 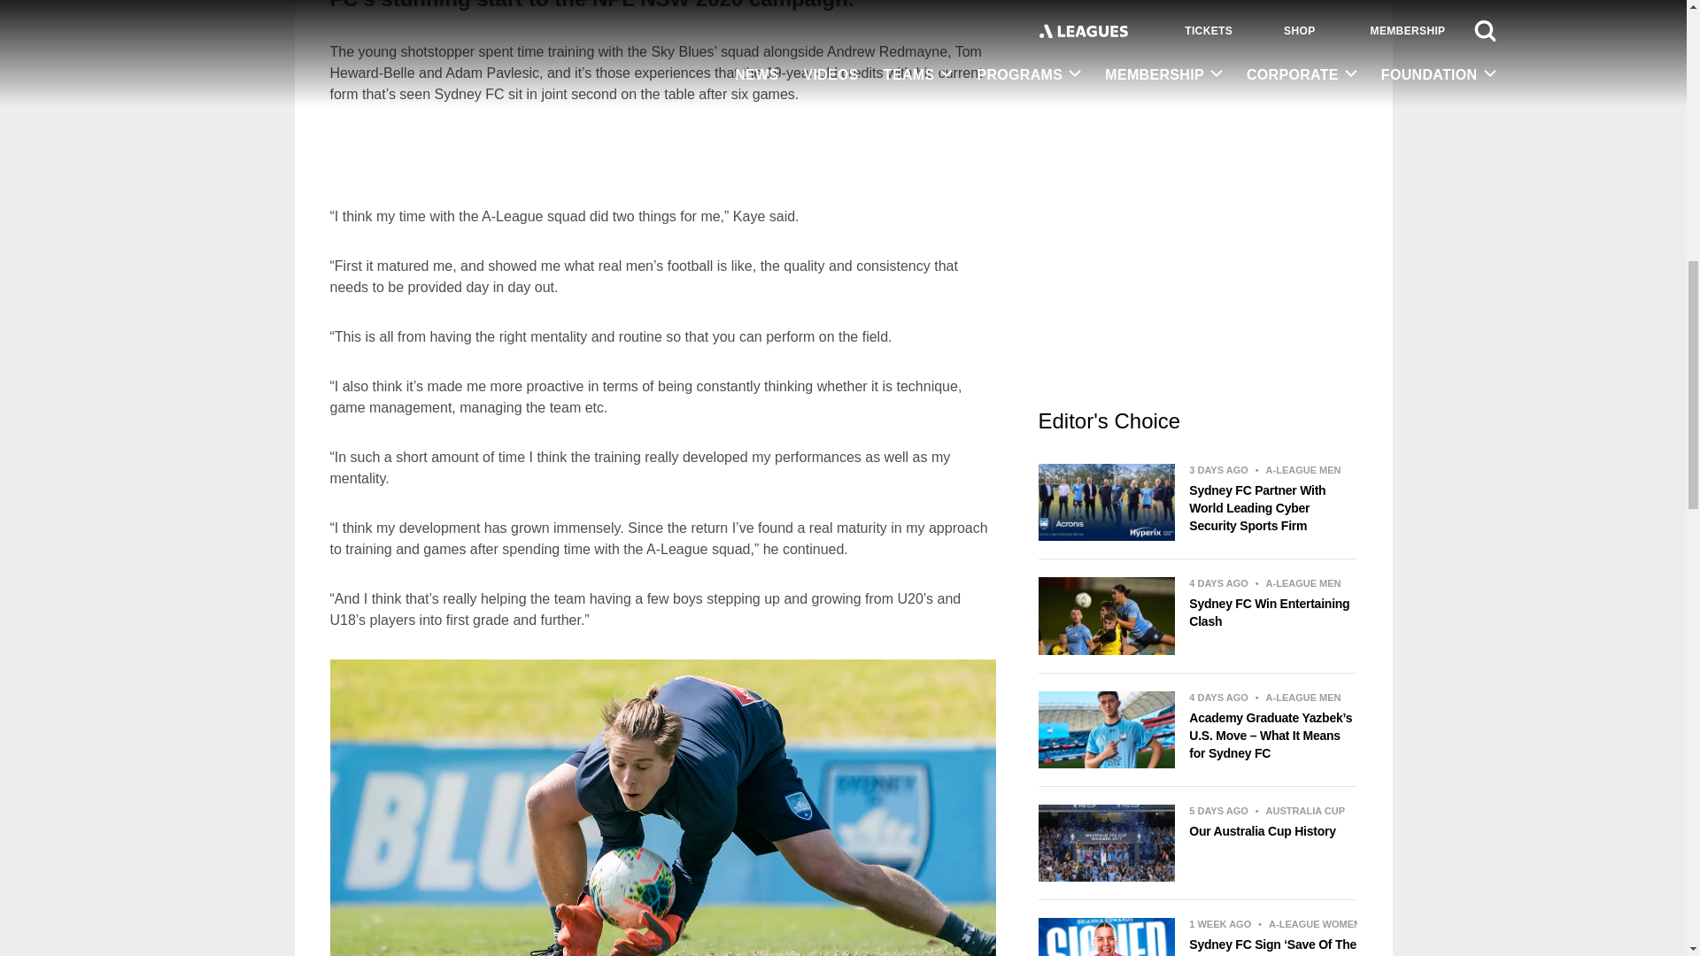 I want to click on 3rd party ad content, so click(x=662, y=156).